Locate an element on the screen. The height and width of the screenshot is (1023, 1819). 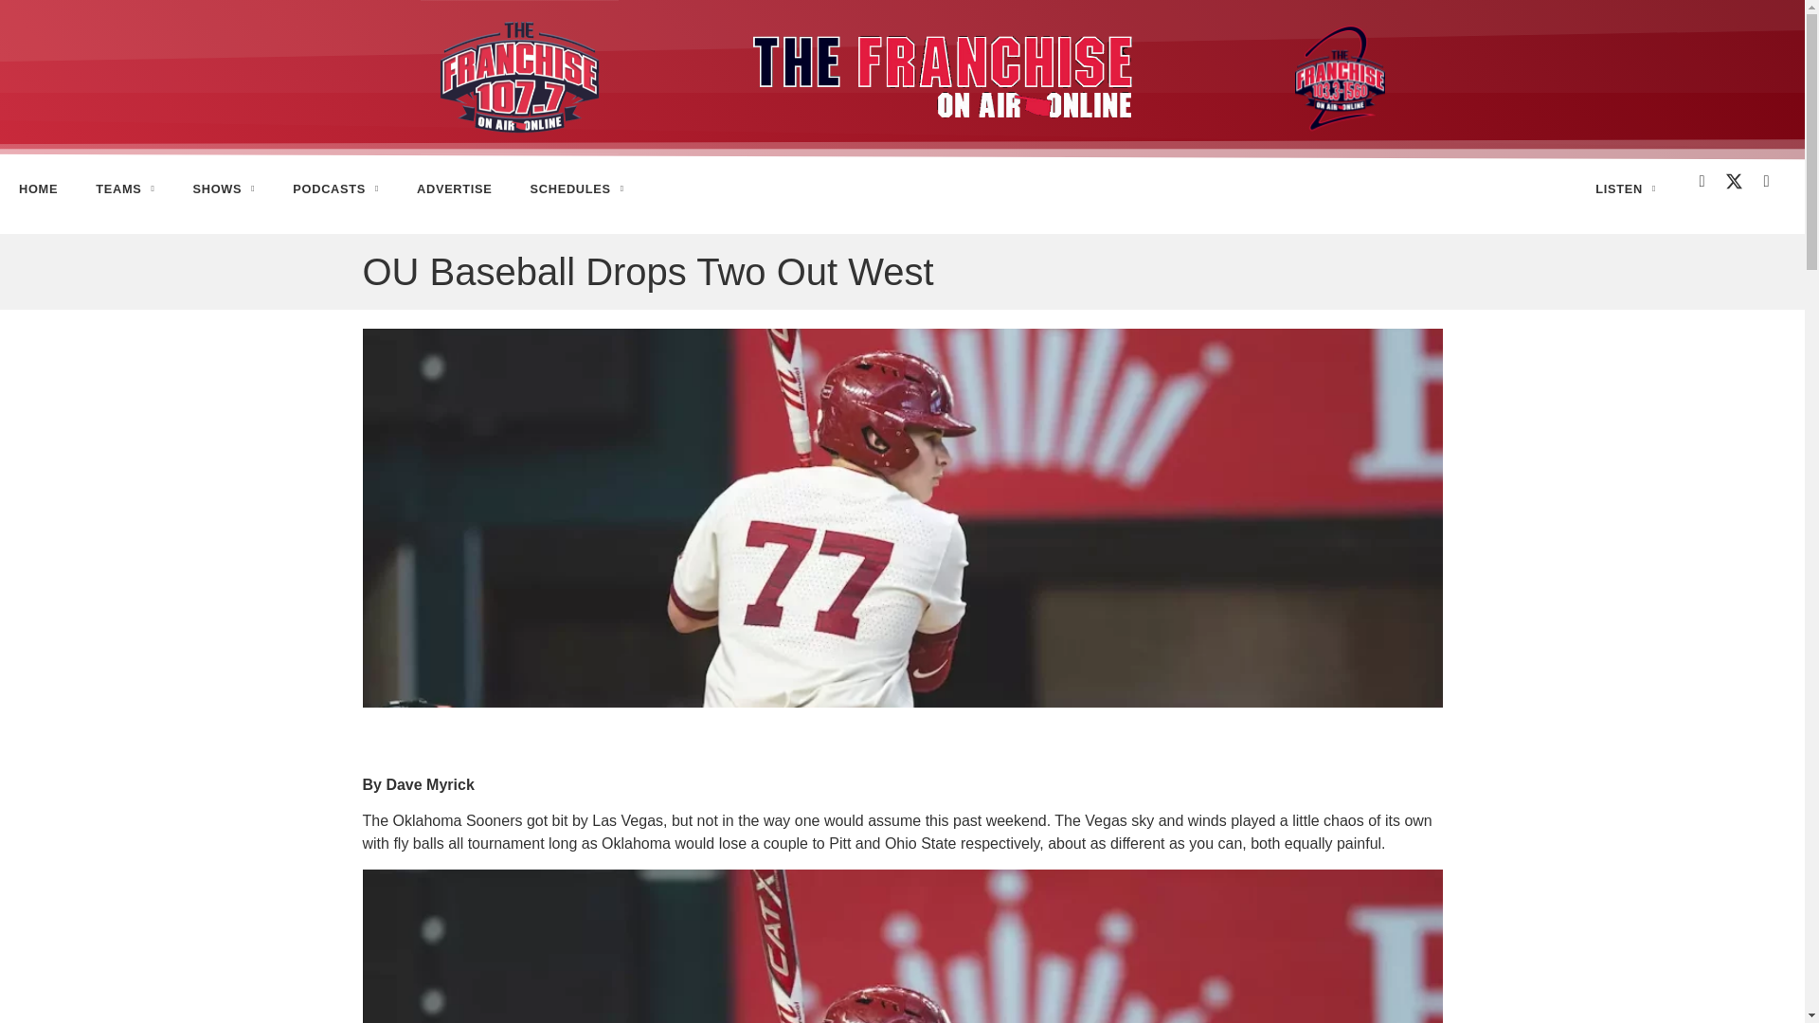
ADVERTISE is located at coordinates (455, 189).